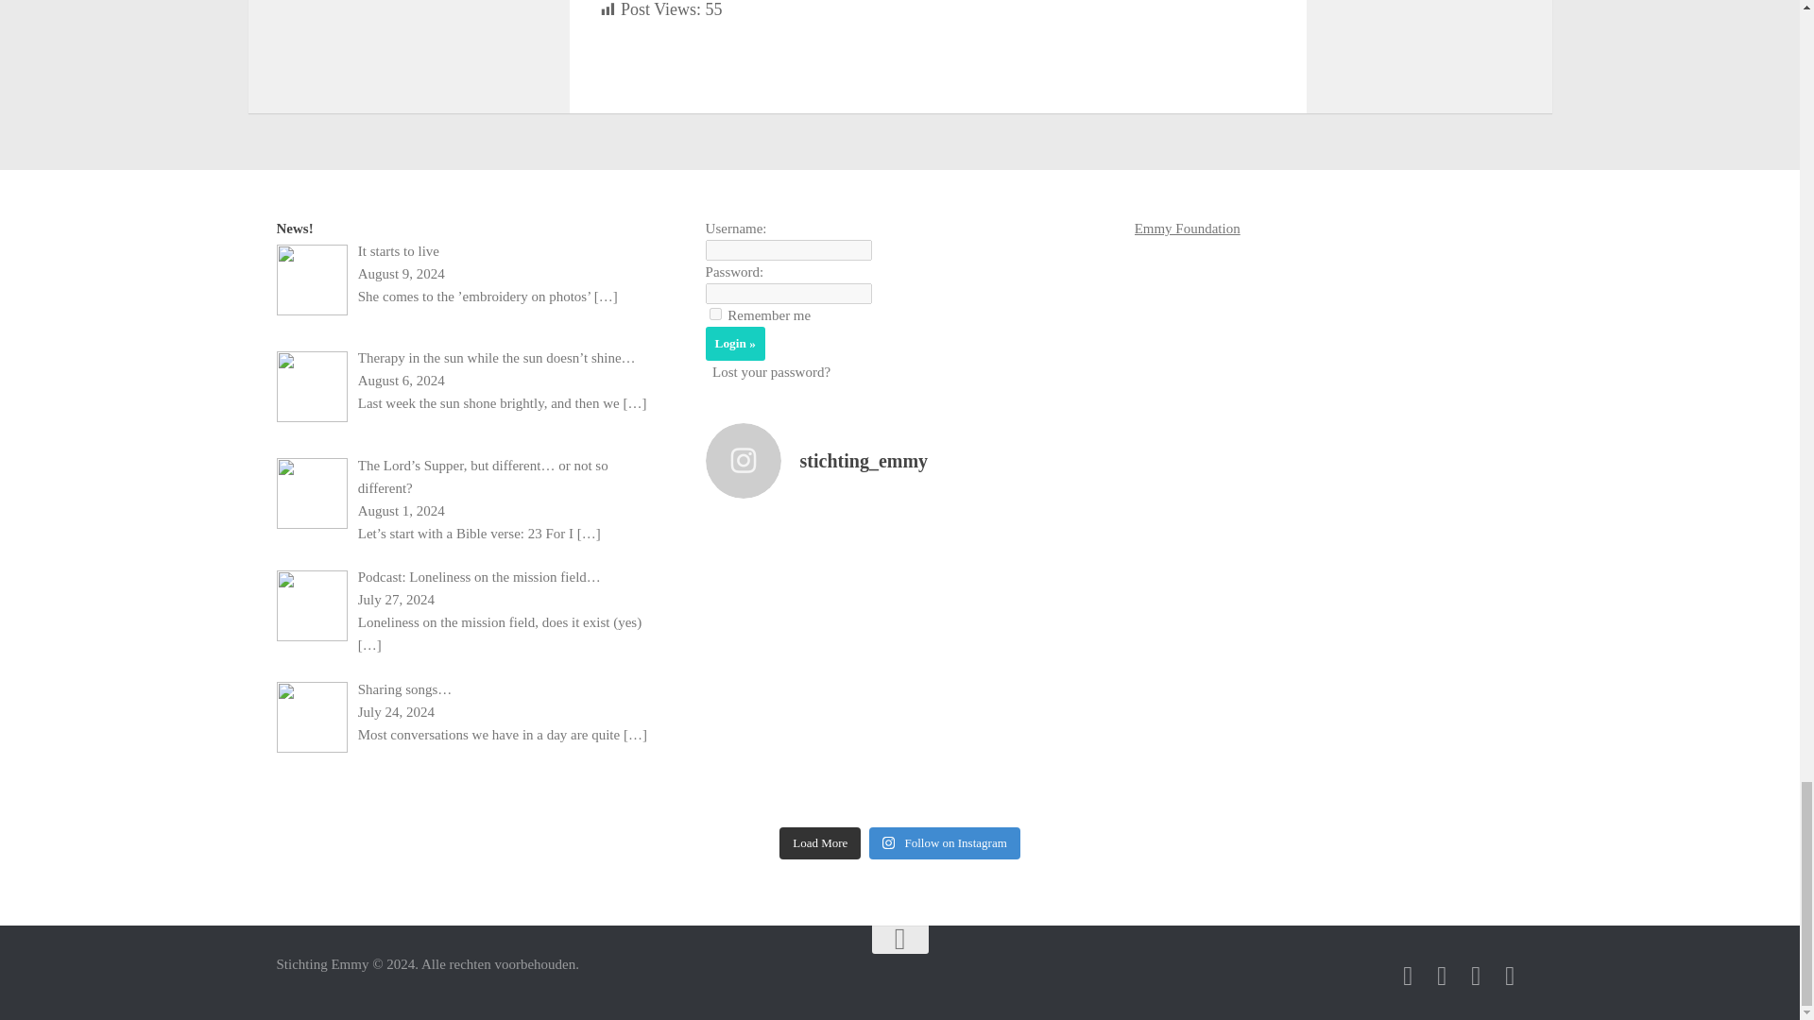 Image resolution: width=1814 pixels, height=1020 pixels. Describe the element at coordinates (771, 371) in the screenshot. I see `Password Lost and Found` at that location.